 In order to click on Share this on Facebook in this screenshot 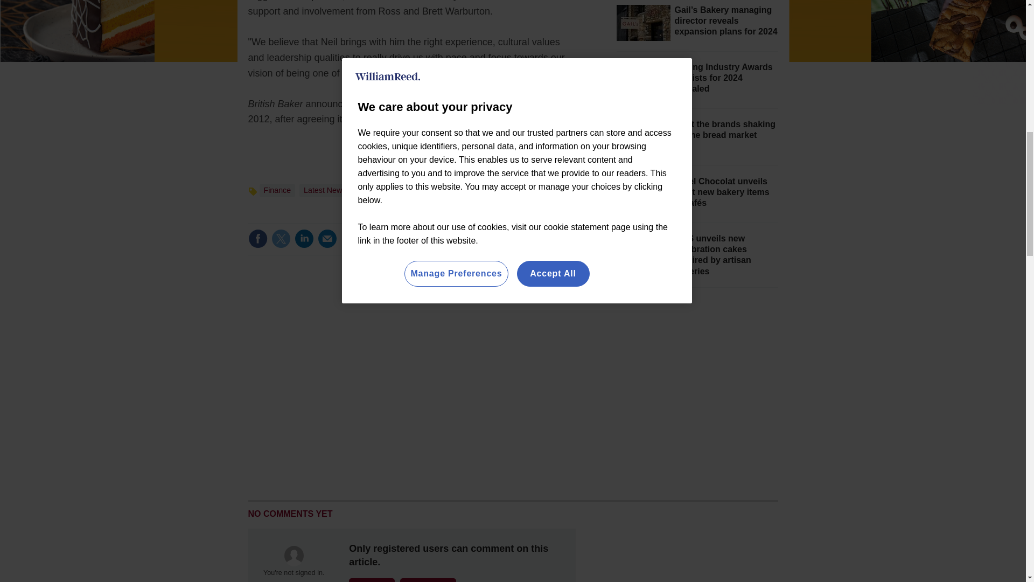, I will do `click(257, 239)`.